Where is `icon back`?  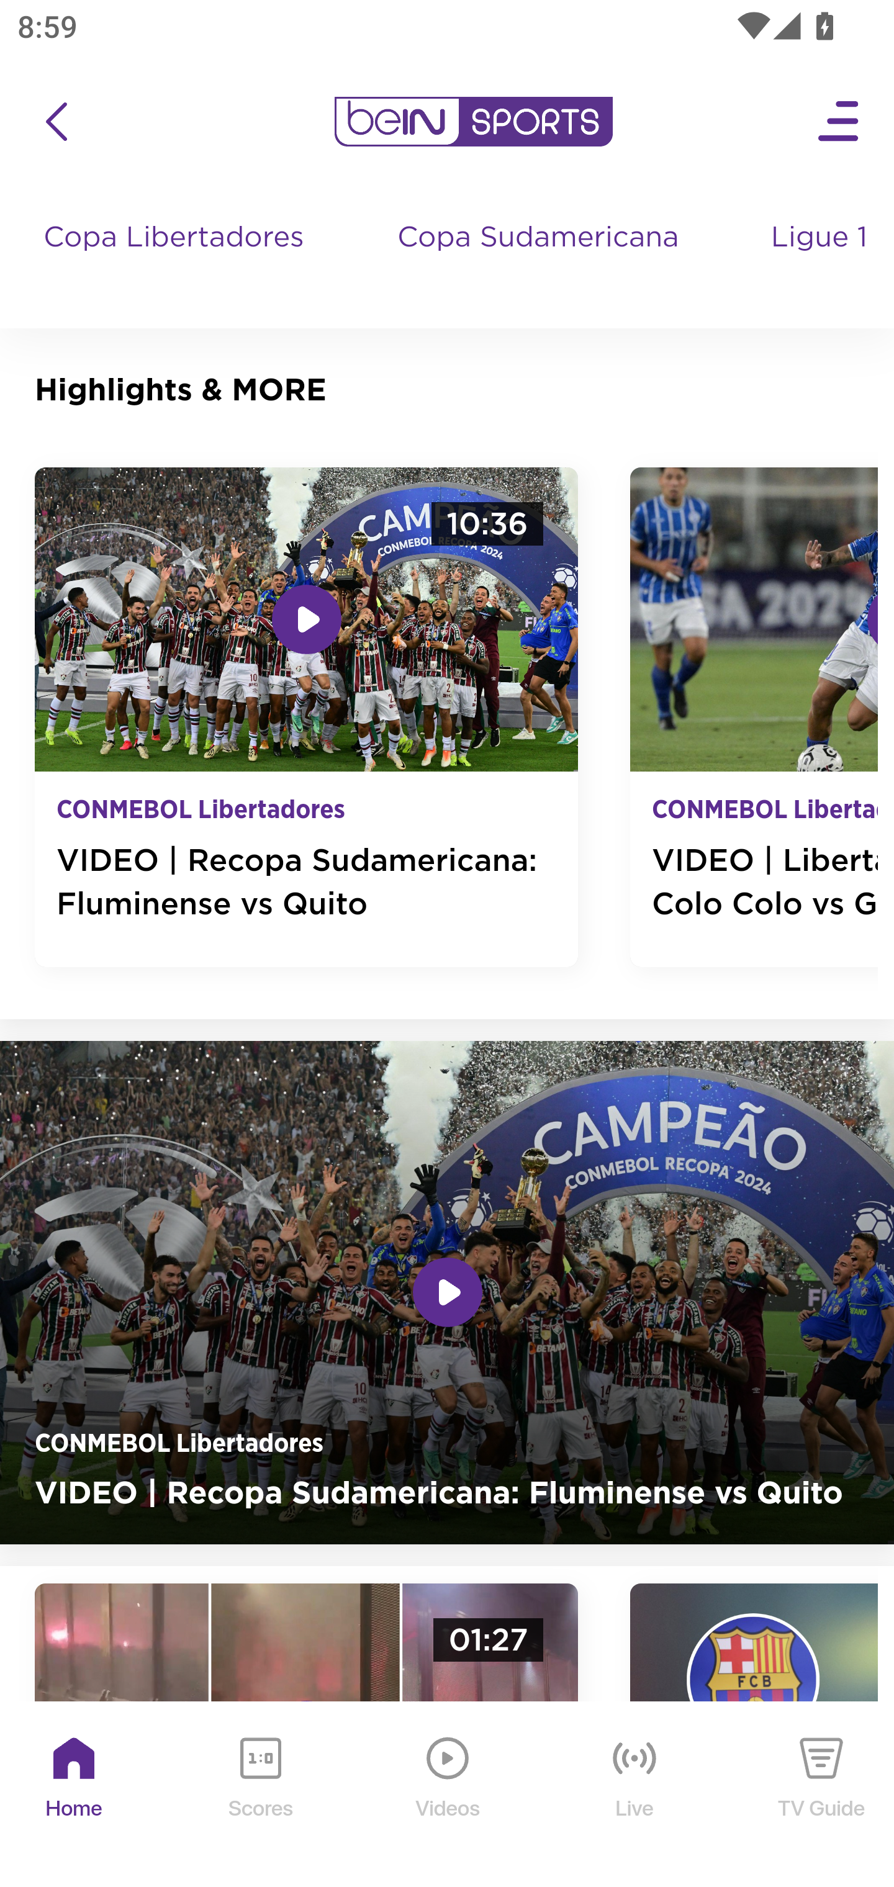
icon back is located at coordinates (56, 122).